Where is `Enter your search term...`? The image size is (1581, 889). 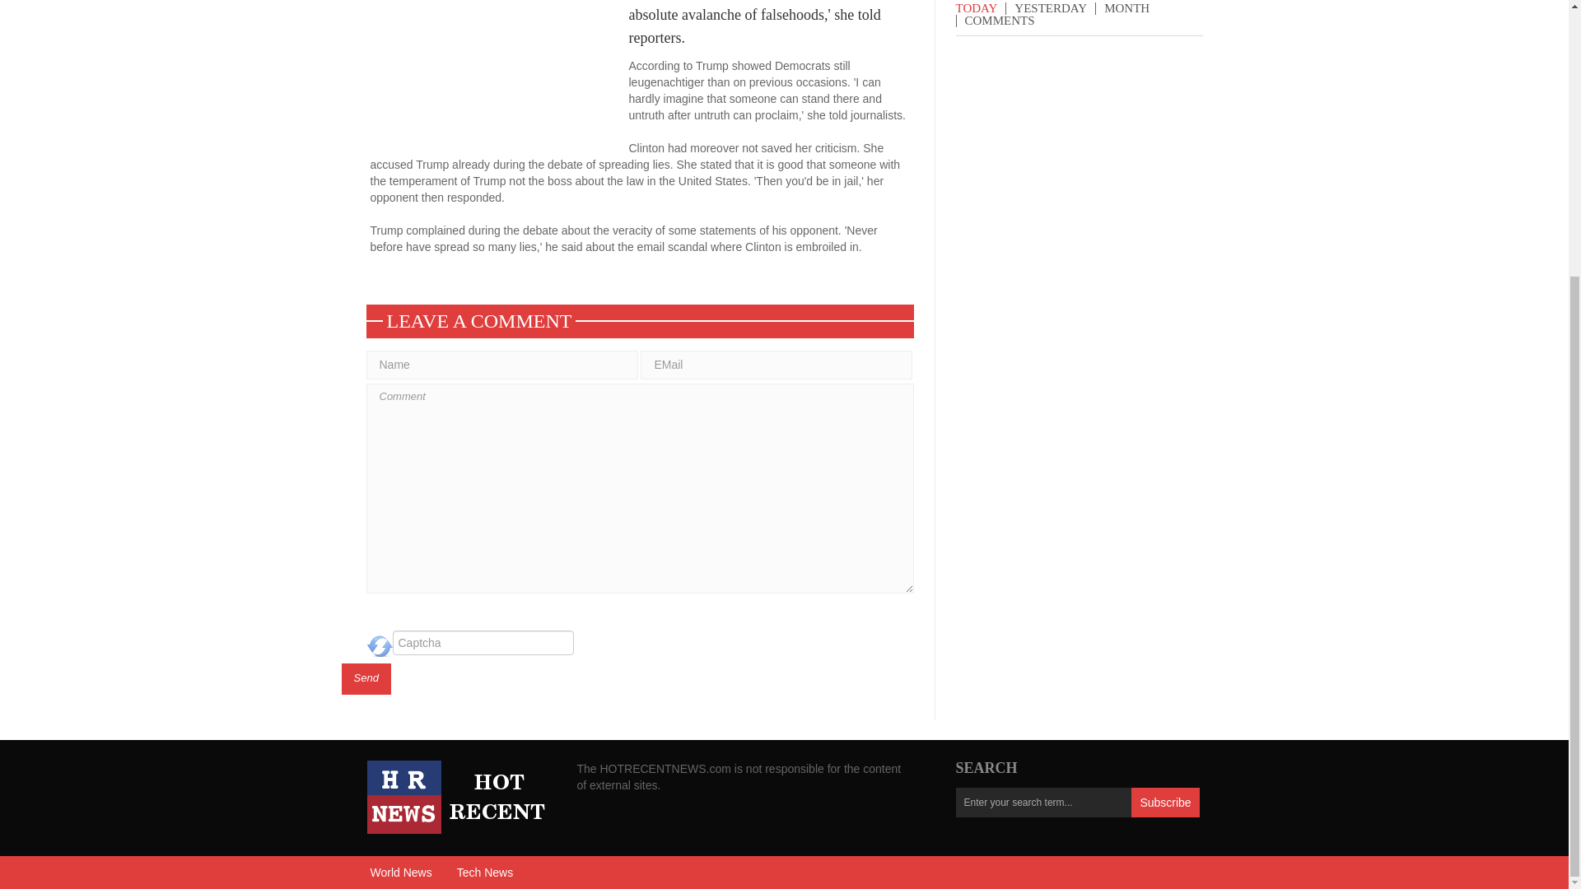
Enter your search term... is located at coordinates (1042, 802).